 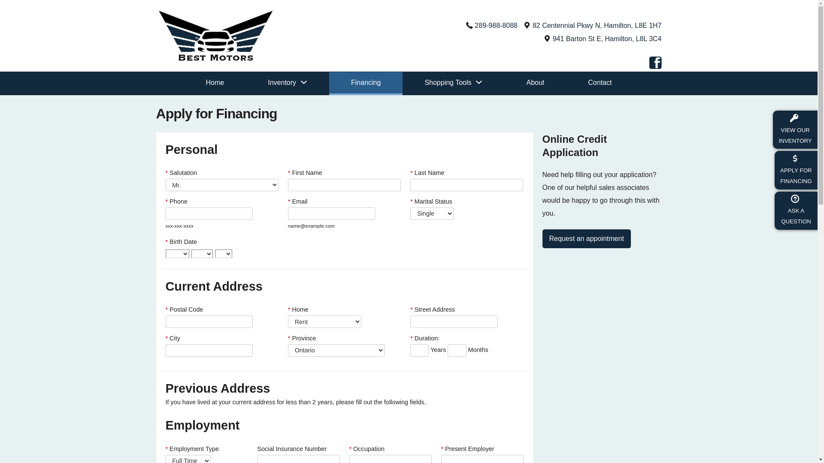 What do you see at coordinates (535, 84) in the screenshot?
I see `About` at bounding box center [535, 84].